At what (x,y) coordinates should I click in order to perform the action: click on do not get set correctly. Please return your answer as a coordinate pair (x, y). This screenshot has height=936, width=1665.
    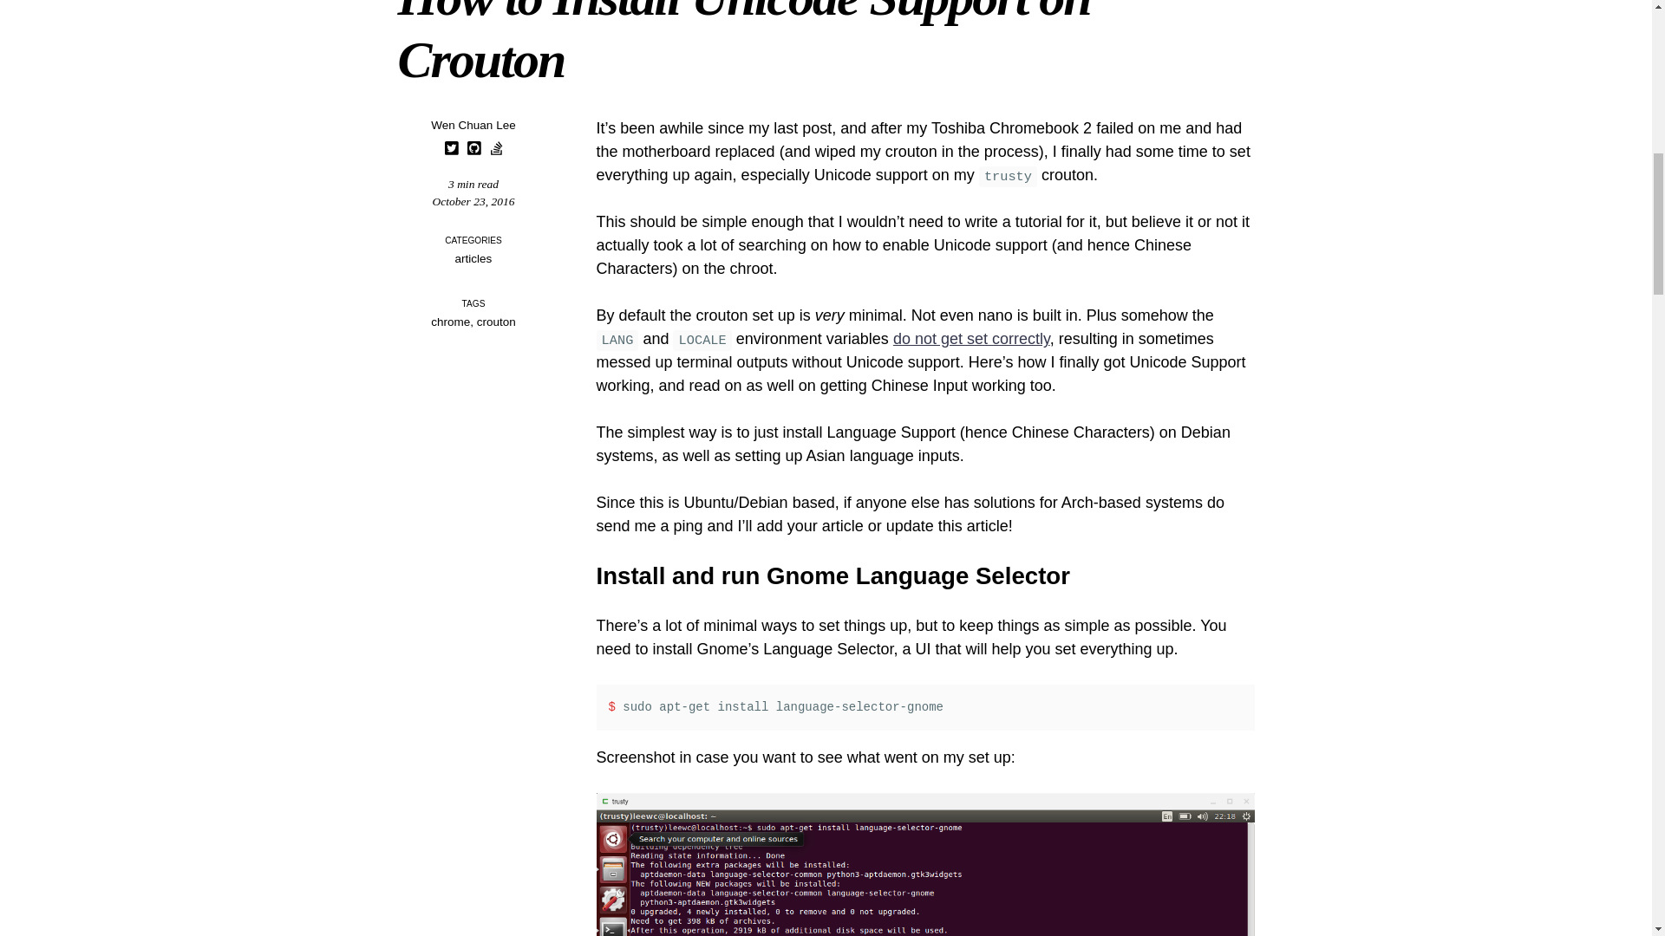
    Looking at the image, I should click on (971, 338).